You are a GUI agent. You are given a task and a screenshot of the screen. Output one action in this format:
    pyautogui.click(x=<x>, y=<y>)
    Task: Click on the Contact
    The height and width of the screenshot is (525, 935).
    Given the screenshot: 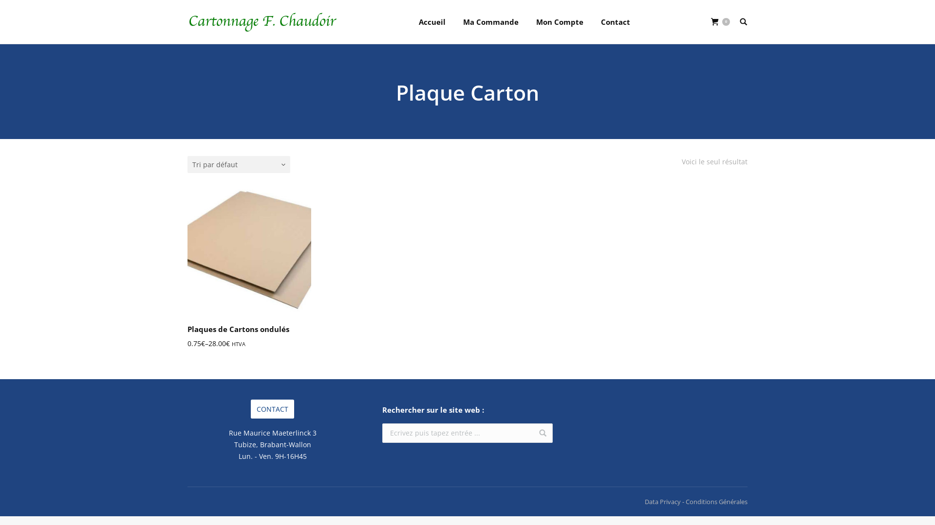 What is the action you would take?
    pyautogui.click(x=616, y=22)
    